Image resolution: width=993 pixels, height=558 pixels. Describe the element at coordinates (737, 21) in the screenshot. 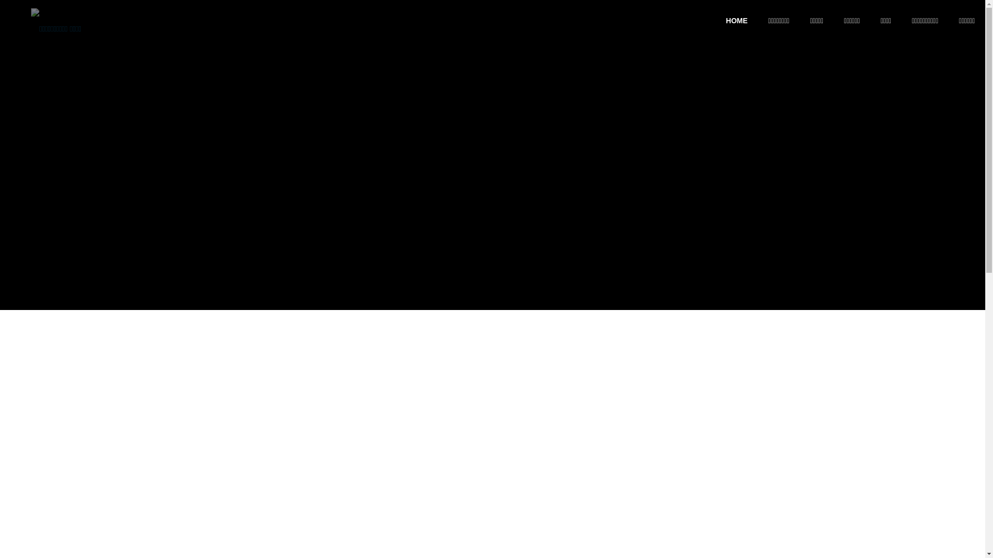

I see `HOME` at that location.